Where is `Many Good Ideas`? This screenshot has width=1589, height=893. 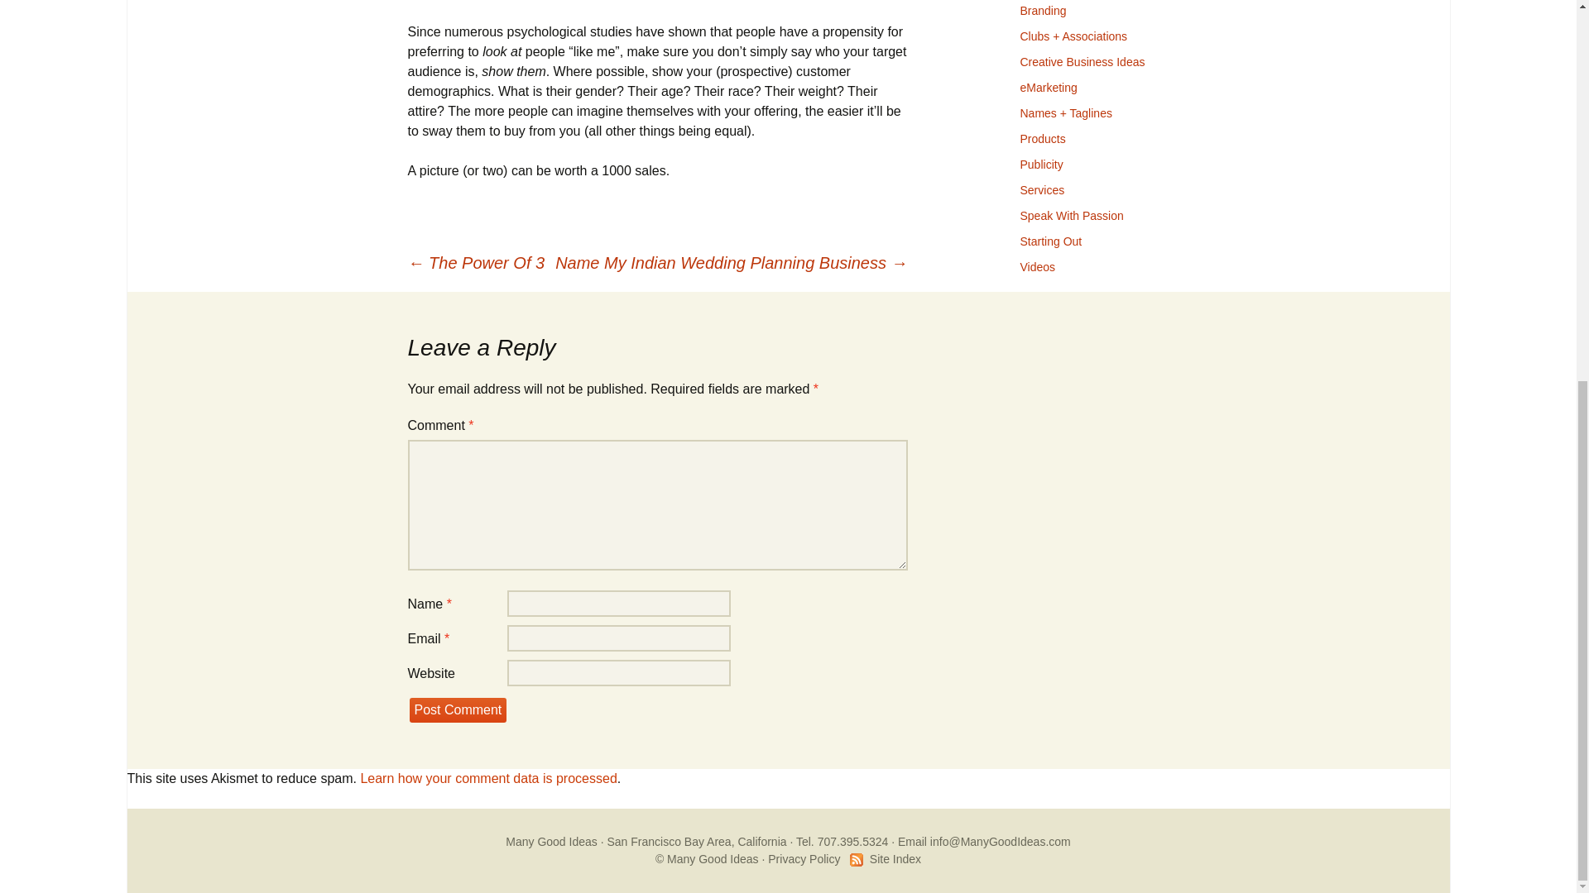
Many Good Ideas is located at coordinates (551, 842).